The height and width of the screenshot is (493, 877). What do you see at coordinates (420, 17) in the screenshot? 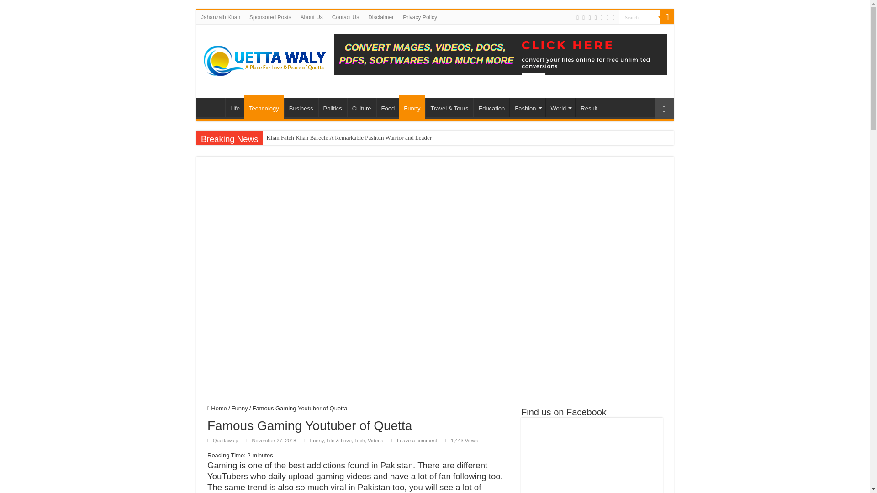
I see `Privacy Policy` at bounding box center [420, 17].